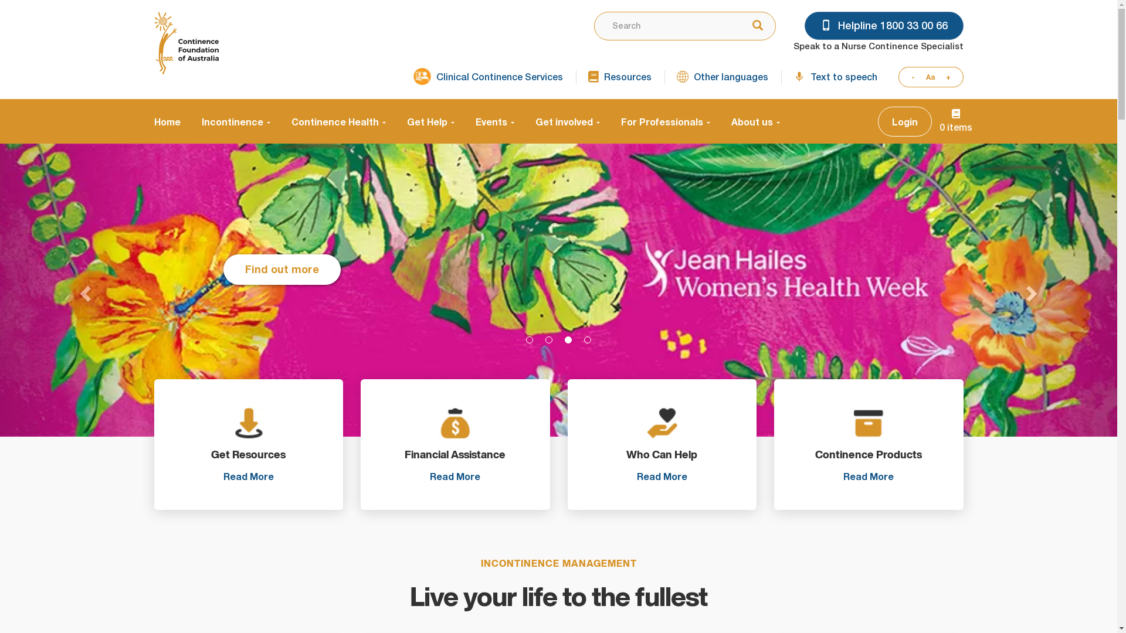 The height and width of the screenshot is (633, 1126). I want to click on For Professionals, so click(665, 121).